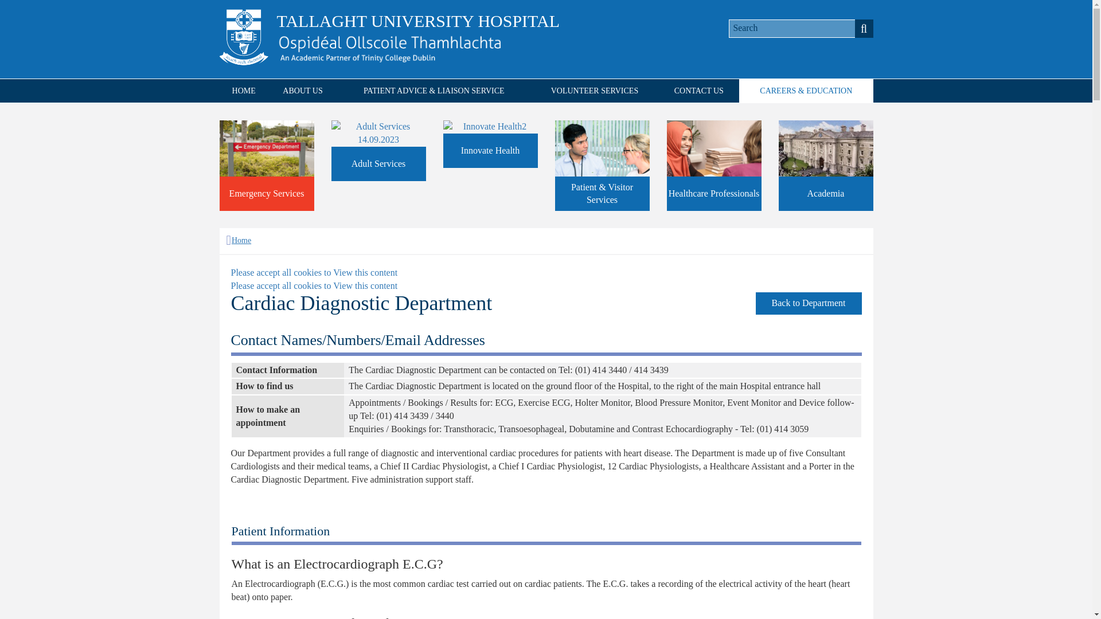  I want to click on Please accept all cookies to View this content, so click(314, 272).